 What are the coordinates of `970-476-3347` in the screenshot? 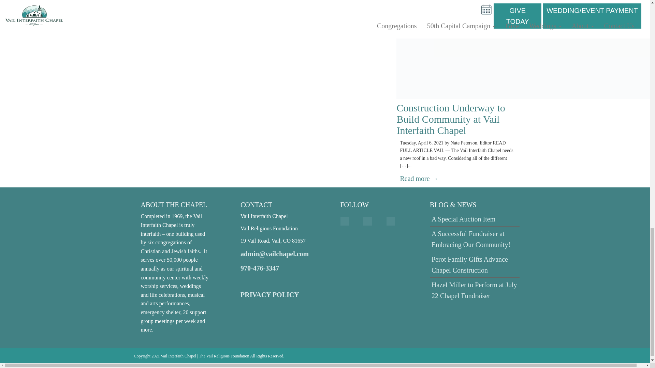 It's located at (259, 268).